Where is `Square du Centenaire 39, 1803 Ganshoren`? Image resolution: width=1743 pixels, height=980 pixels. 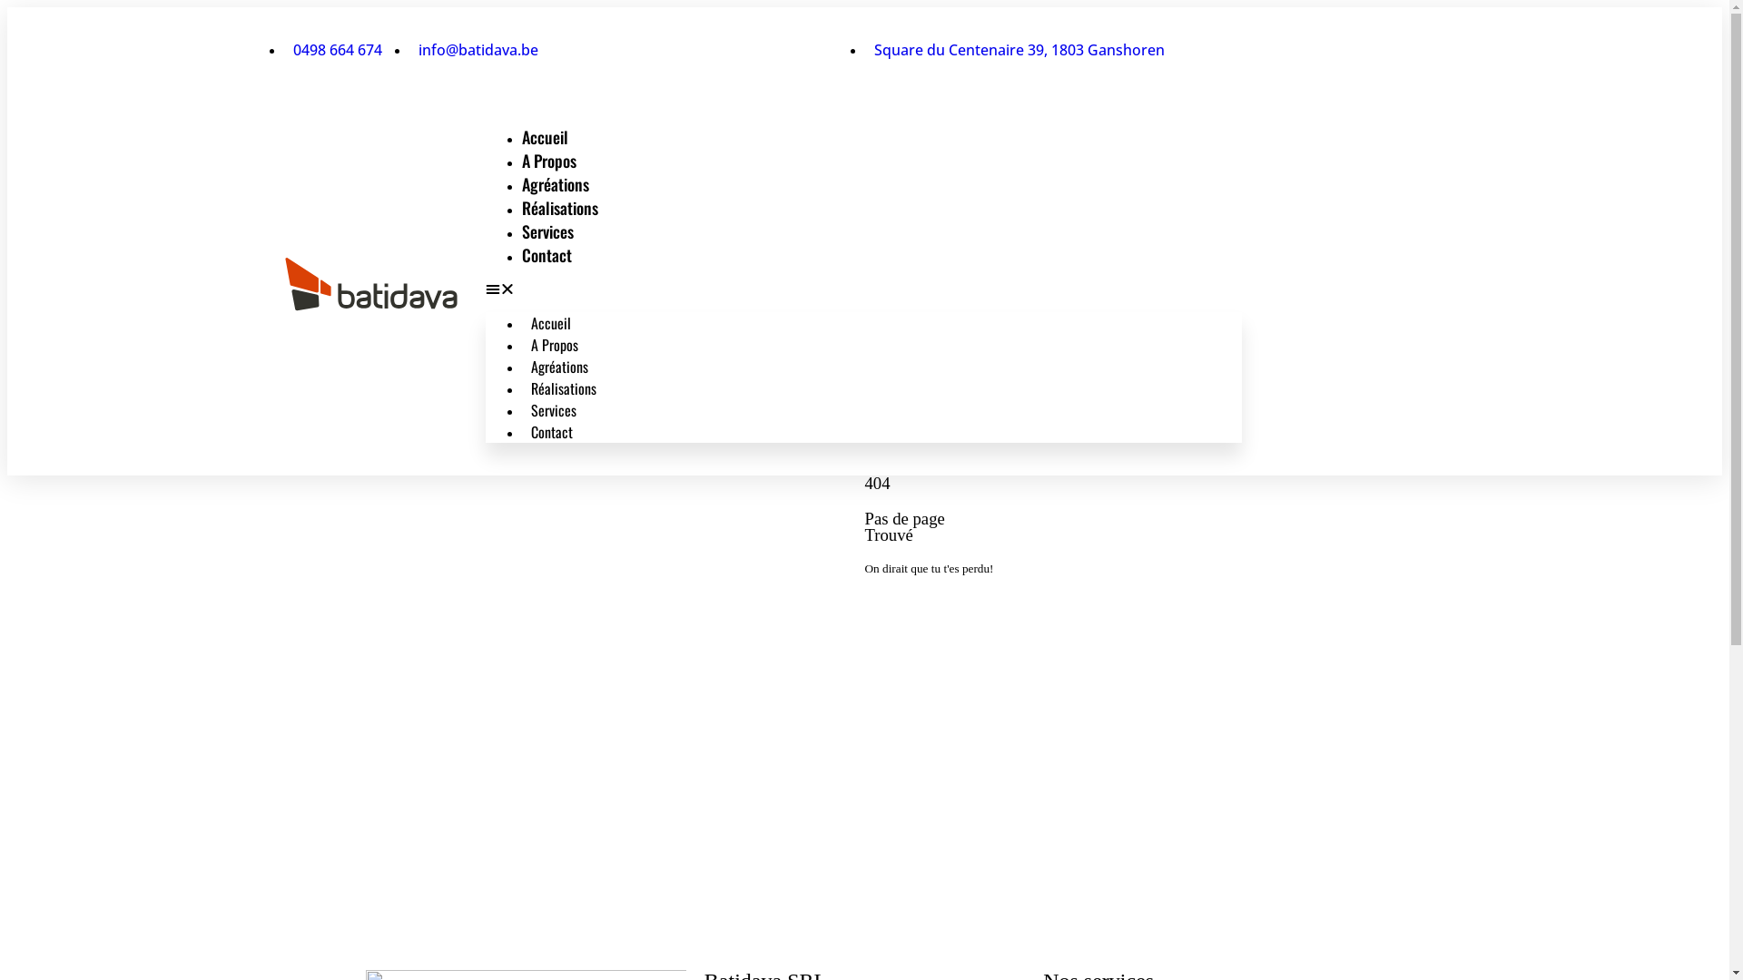 Square du Centenaire 39, 1803 Ganshoren is located at coordinates (1014, 50).